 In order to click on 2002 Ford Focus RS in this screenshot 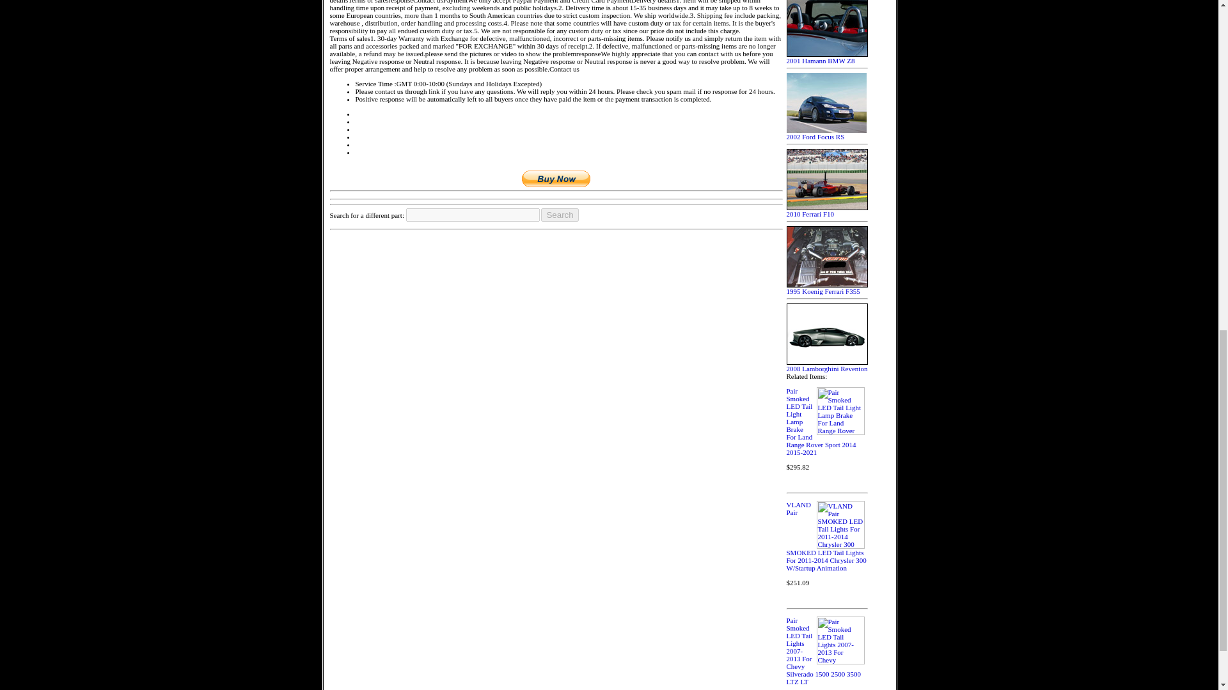, I will do `click(826, 133)`.